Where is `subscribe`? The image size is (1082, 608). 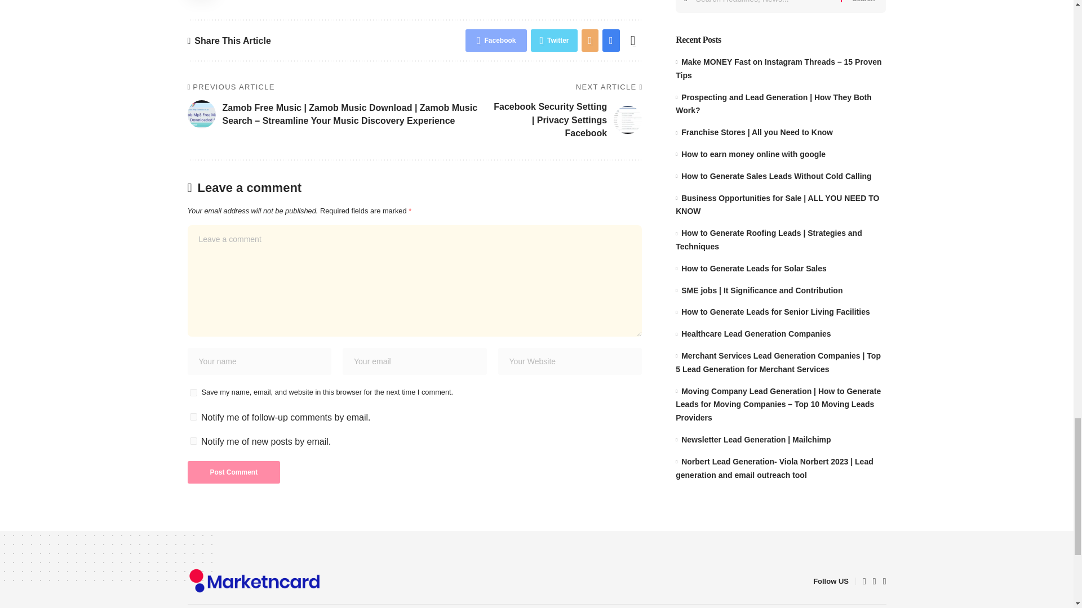 subscribe is located at coordinates (193, 417).